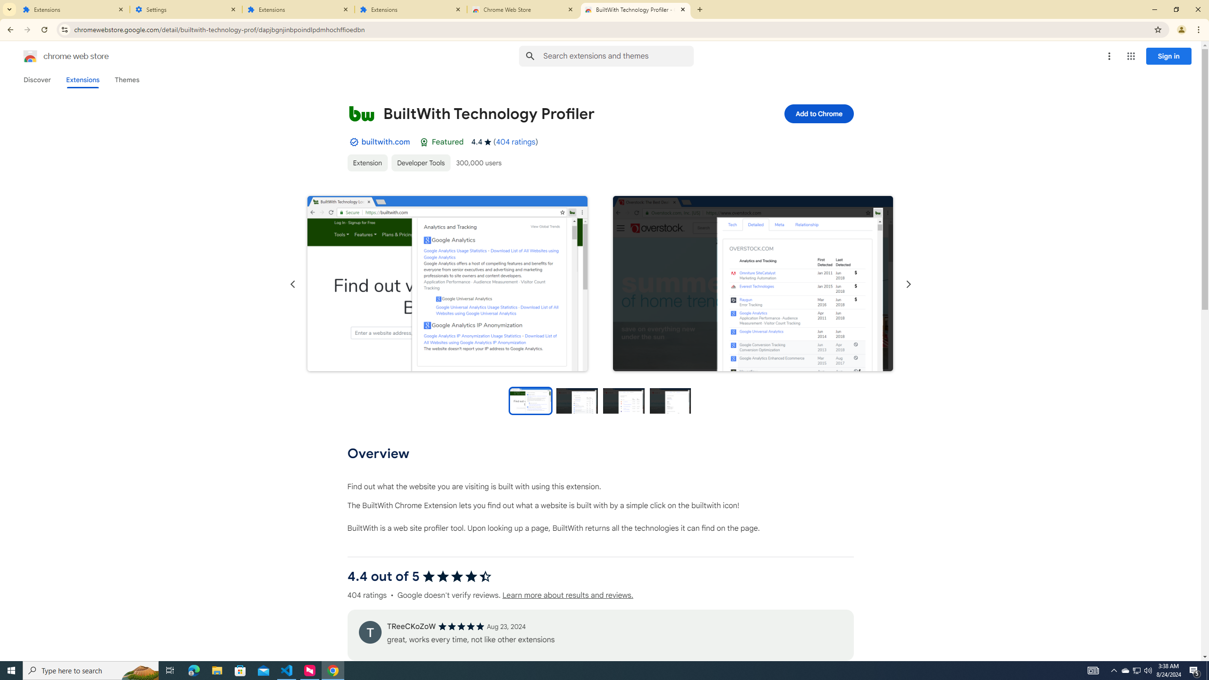  I want to click on Chrome Web Store logo chrome web store, so click(56, 56).